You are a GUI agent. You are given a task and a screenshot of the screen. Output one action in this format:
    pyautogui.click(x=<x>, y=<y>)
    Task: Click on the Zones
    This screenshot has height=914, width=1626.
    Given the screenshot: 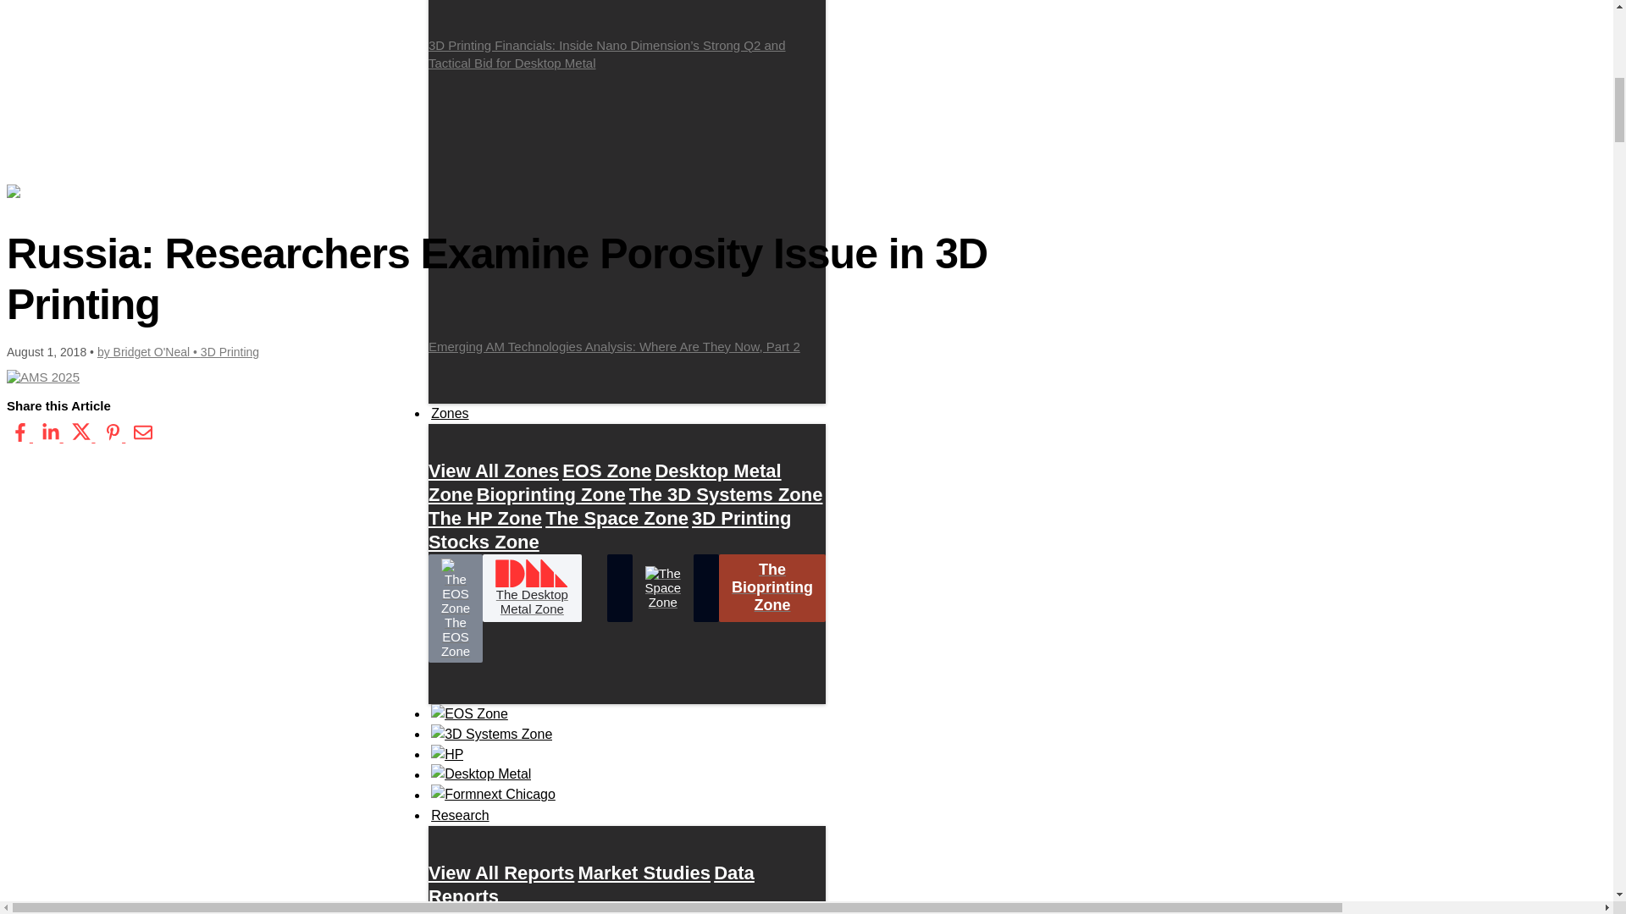 What is the action you would take?
    pyautogui.click(x=450, y=414)
    